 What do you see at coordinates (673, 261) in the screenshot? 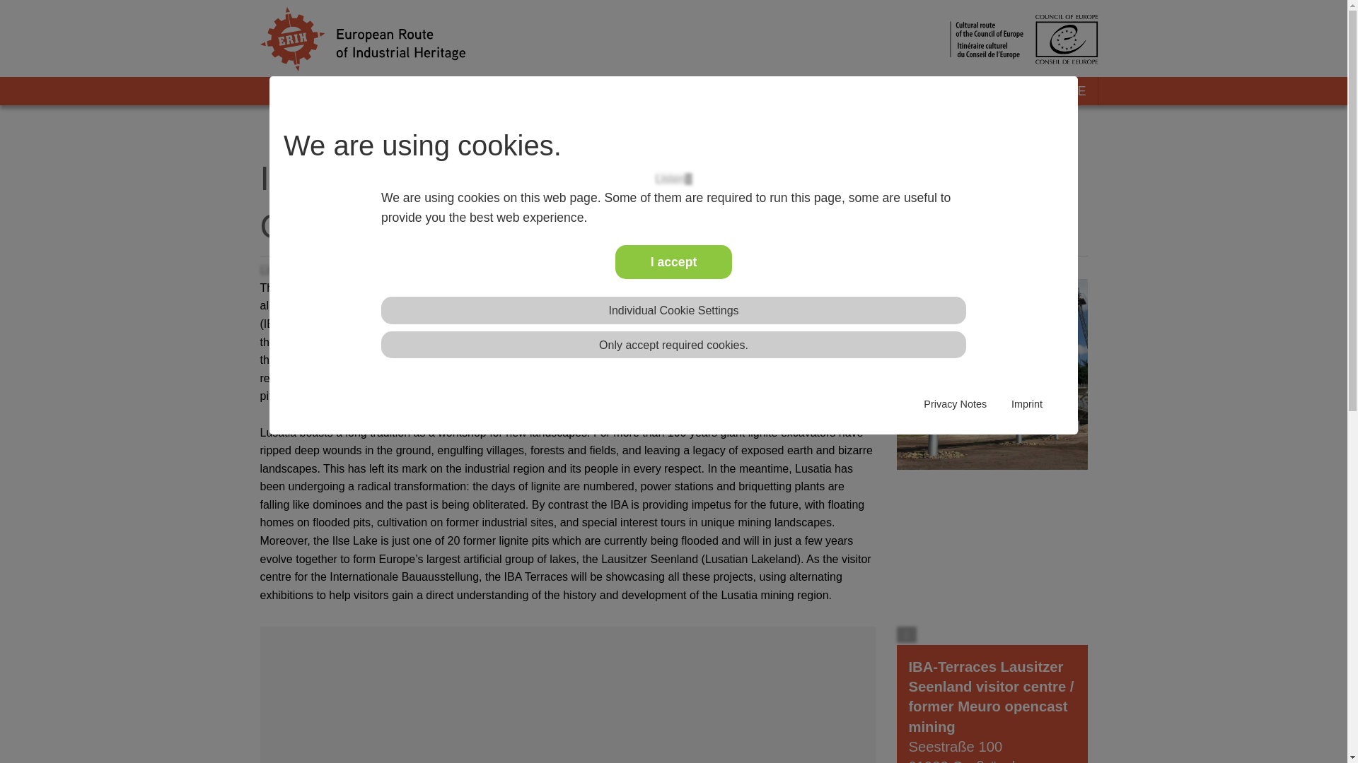
I see `I accept` at bounding box center [673, 261].